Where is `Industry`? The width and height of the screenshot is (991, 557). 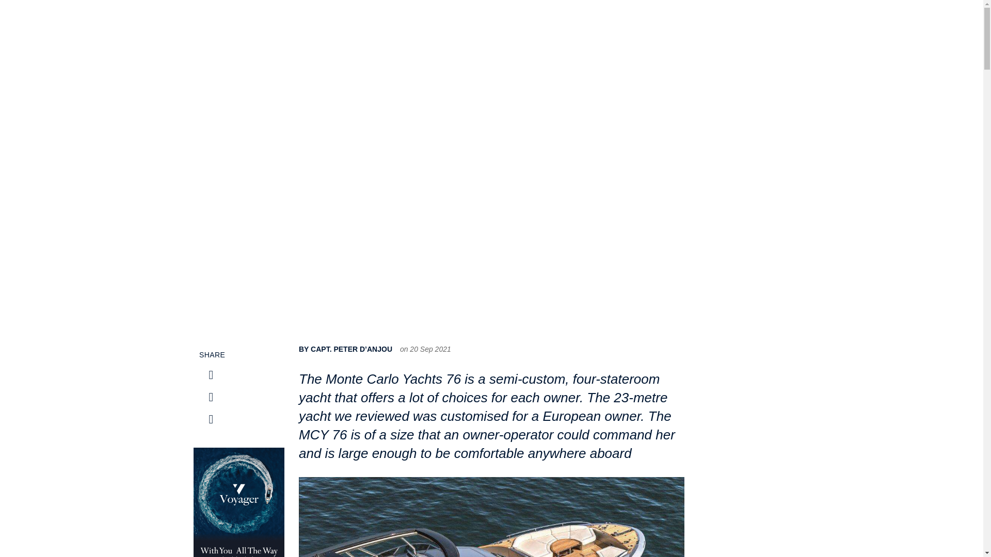 Industry is located at coordinates (537, 34).